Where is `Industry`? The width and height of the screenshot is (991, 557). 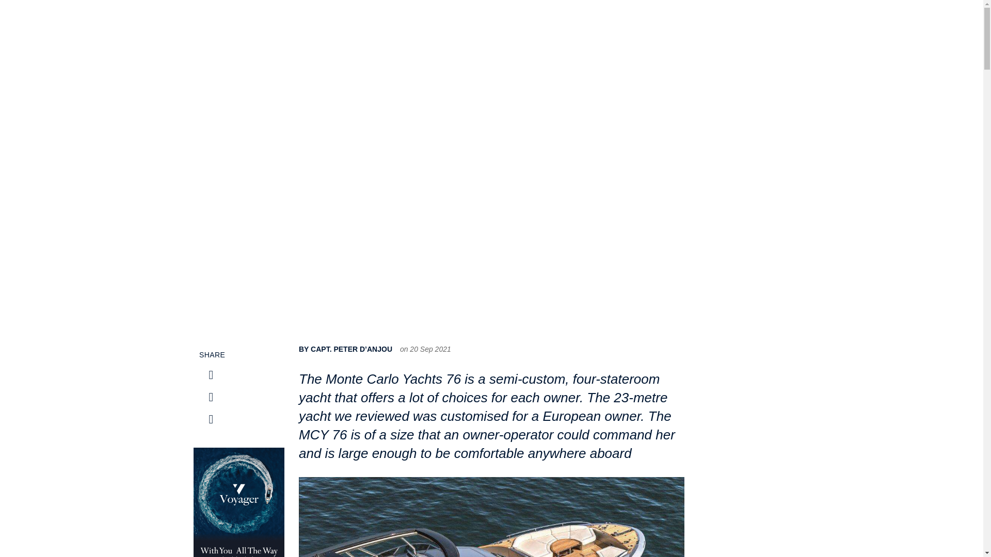 Industry is located at coordinates (537, 34).